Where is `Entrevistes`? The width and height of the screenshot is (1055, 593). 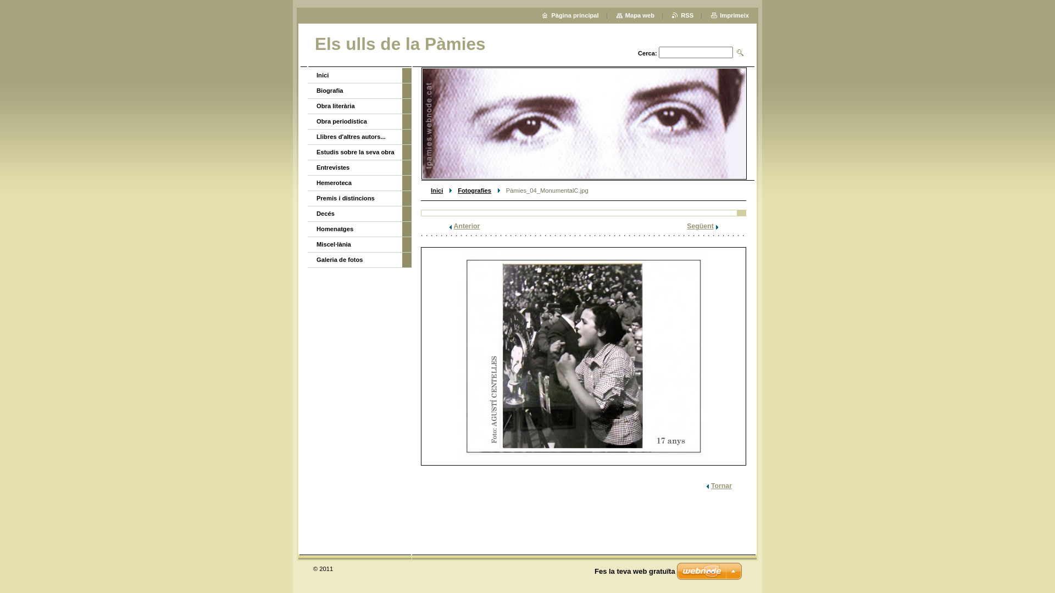
Entrevistes is located at coordinates (355, 168).